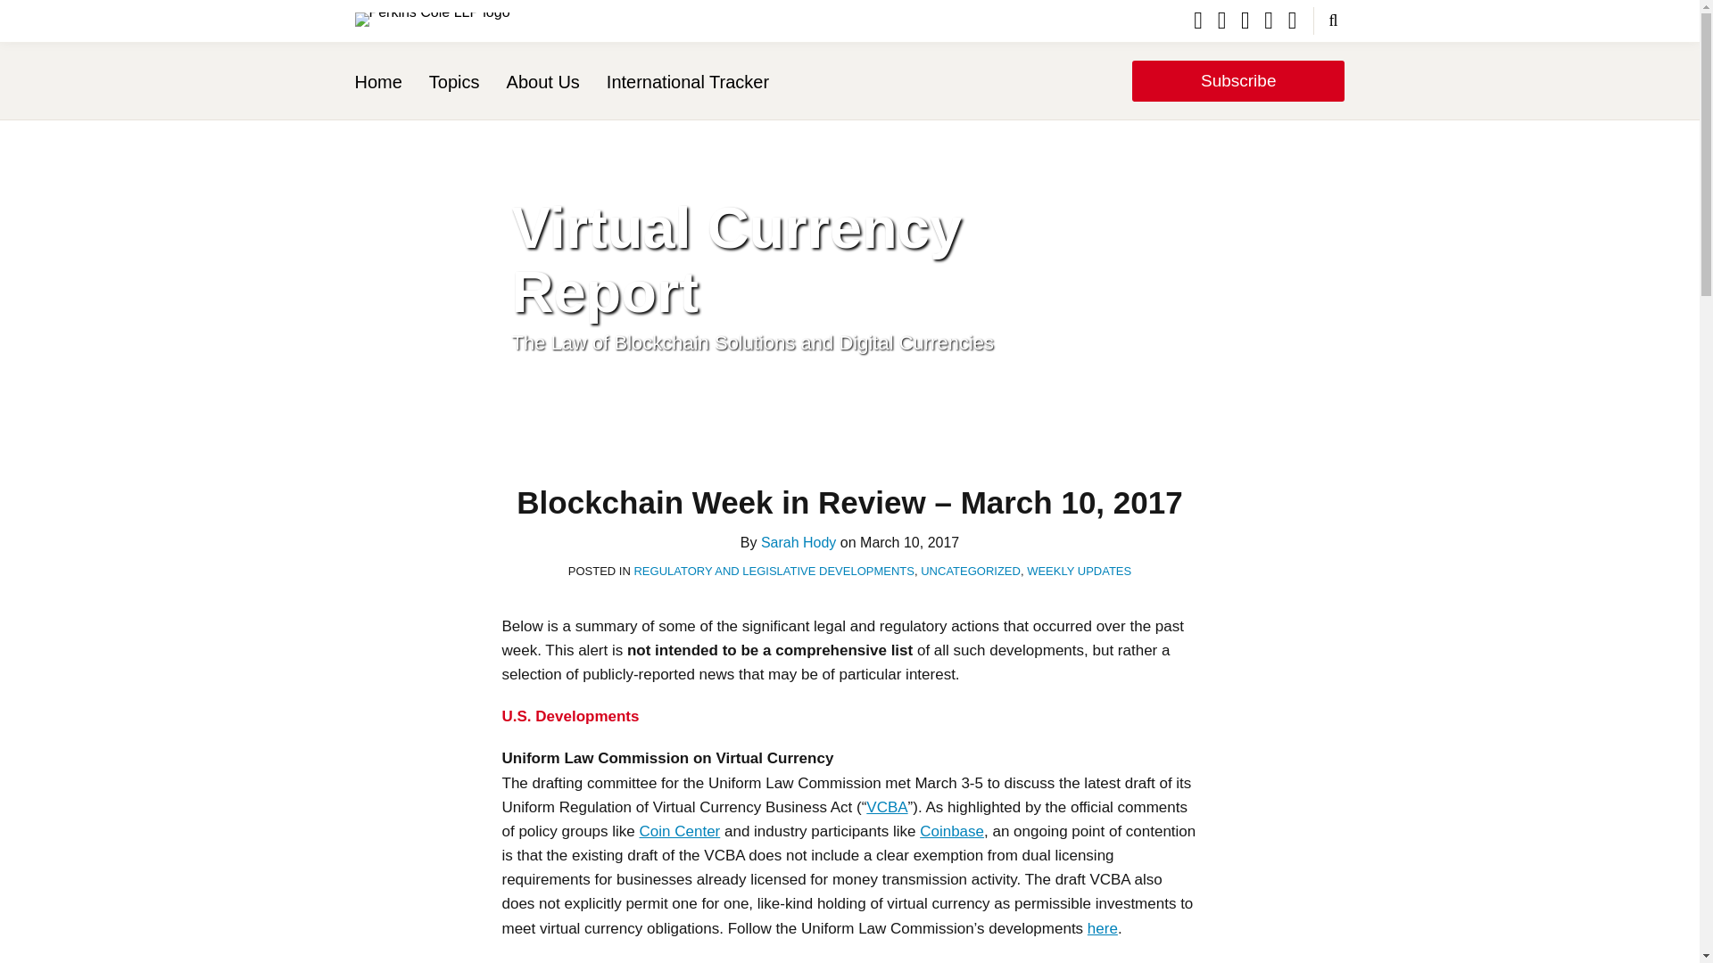  Describe the element at coordinates (378, 81) in the screenshot. I see `Home` at that location.